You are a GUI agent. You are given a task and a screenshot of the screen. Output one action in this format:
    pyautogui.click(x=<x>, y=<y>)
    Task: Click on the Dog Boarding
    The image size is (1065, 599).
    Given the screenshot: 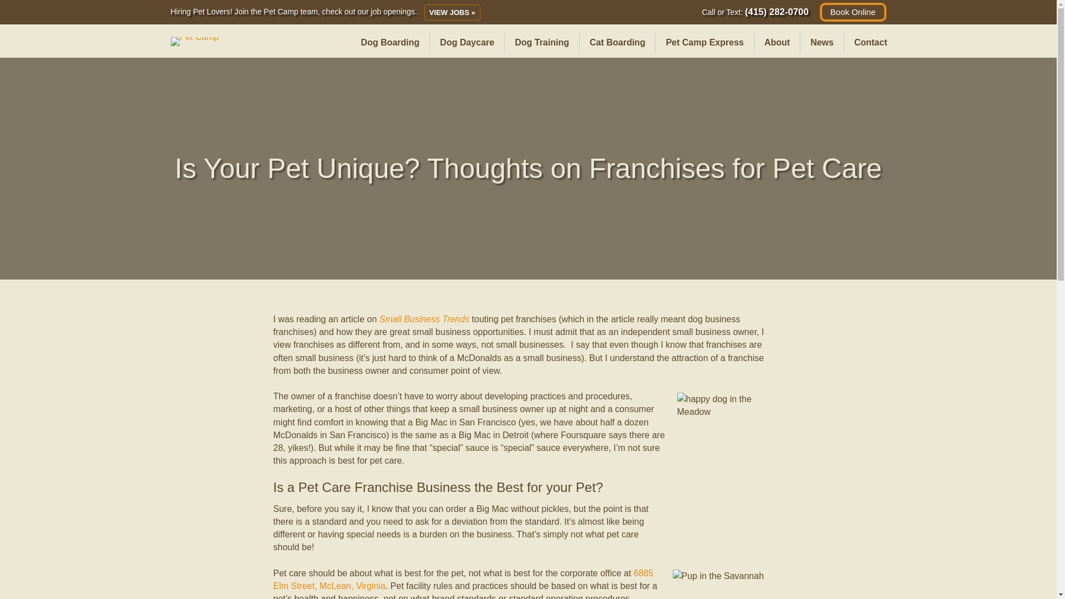 What is the action you would take?
    pyautogui.click(x=390, y=43)
    